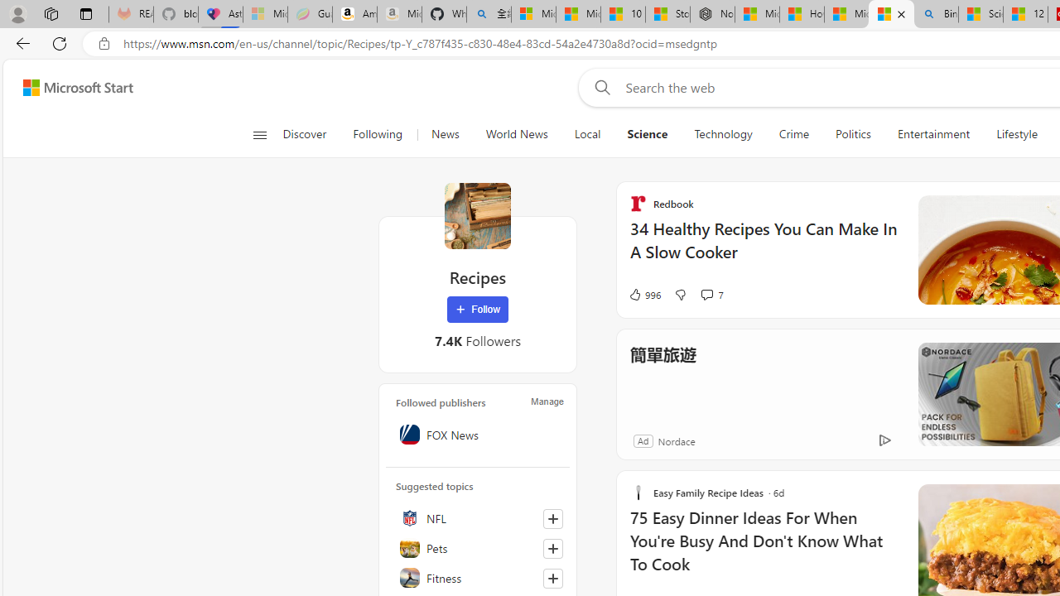 The image size is (1060, 596). I want to click on View comments 7 Comment, so click(711, 295).